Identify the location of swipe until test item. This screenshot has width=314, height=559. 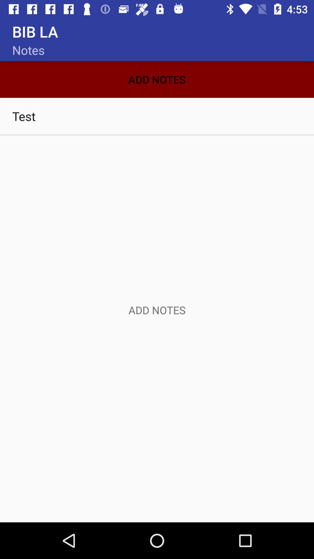
(157, 116).